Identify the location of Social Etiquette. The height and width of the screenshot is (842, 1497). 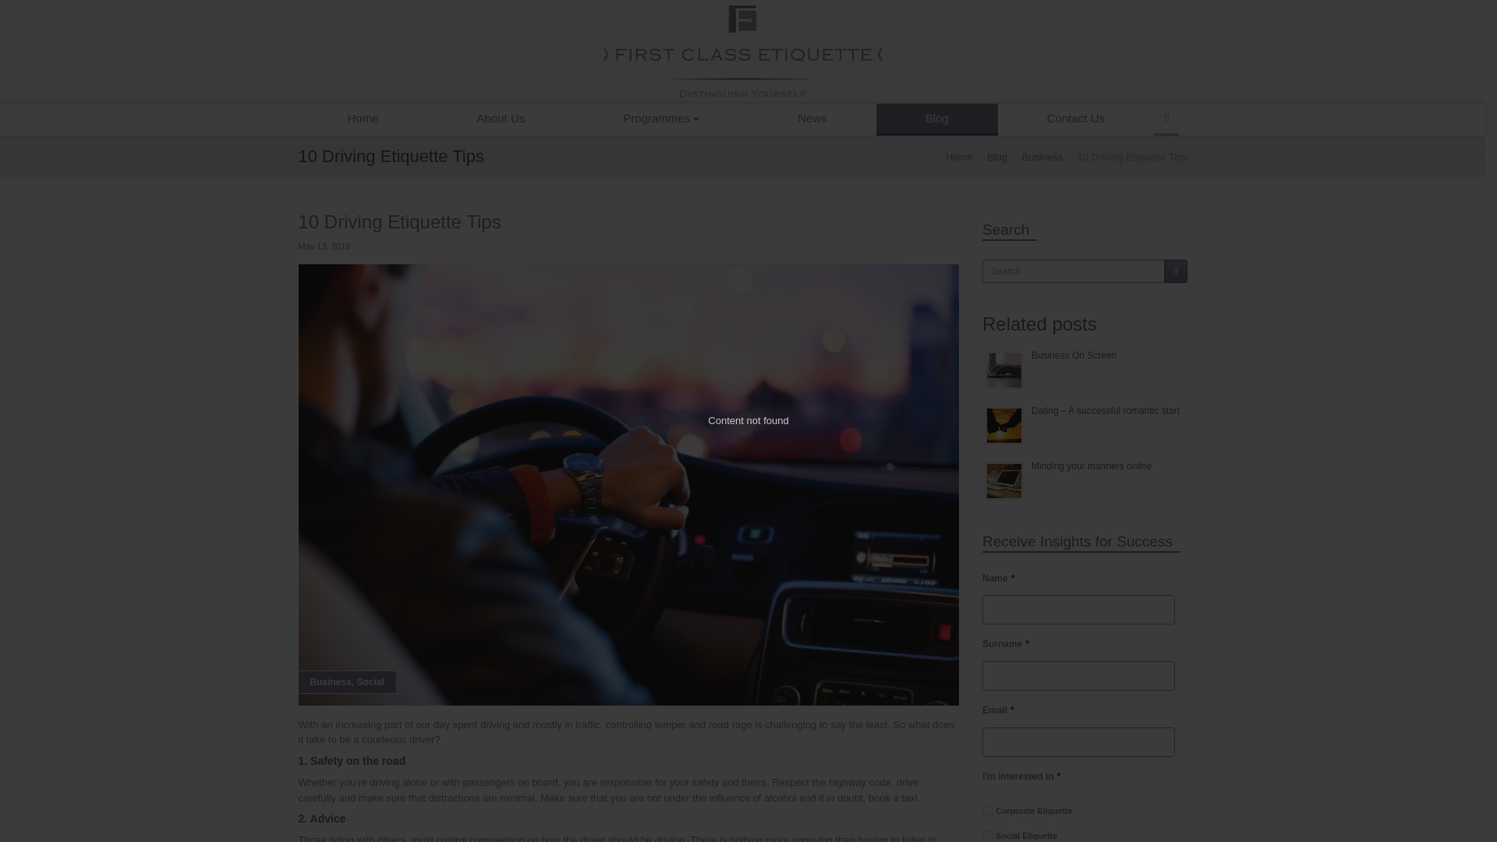
(989, 834).